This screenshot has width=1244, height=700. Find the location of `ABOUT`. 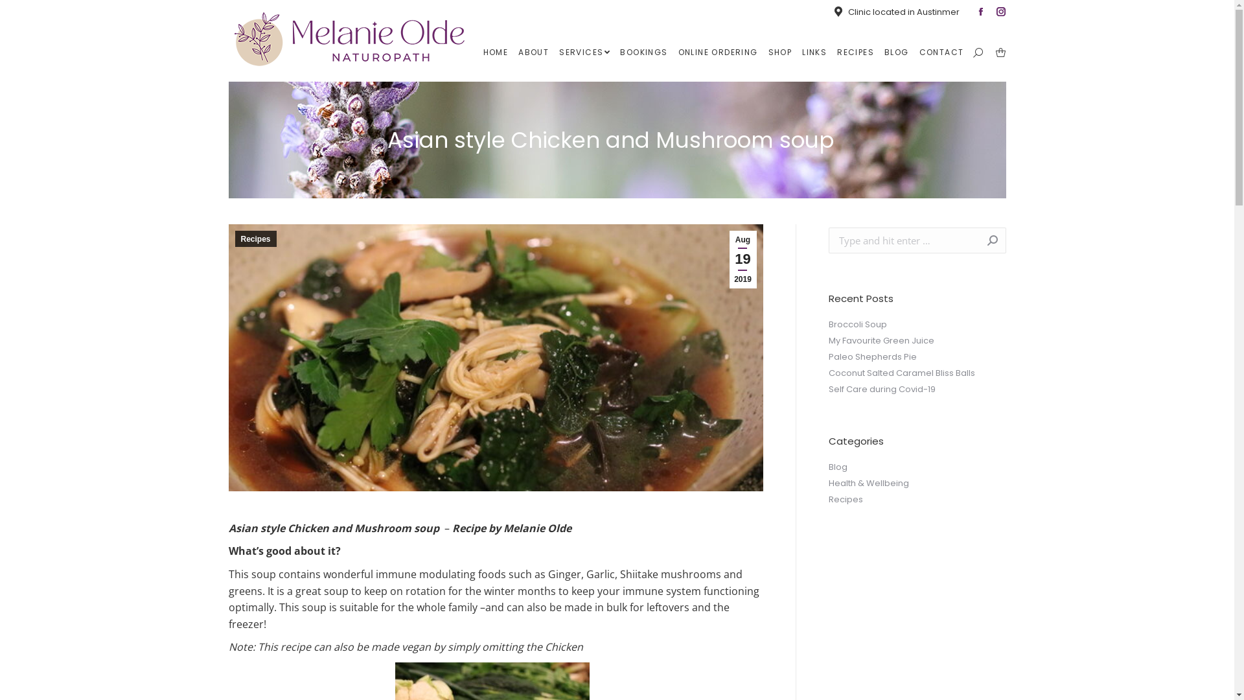

ABOUT is located at coordinates (534, 52).